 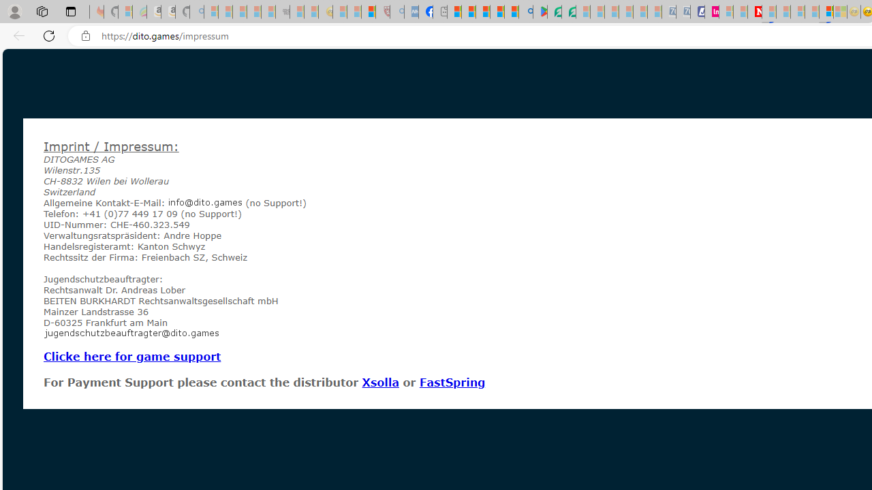 What do you see at coordinates (369, 12) in the screenshot?
I see `Local - MSN` at bounding box center [369, 12].